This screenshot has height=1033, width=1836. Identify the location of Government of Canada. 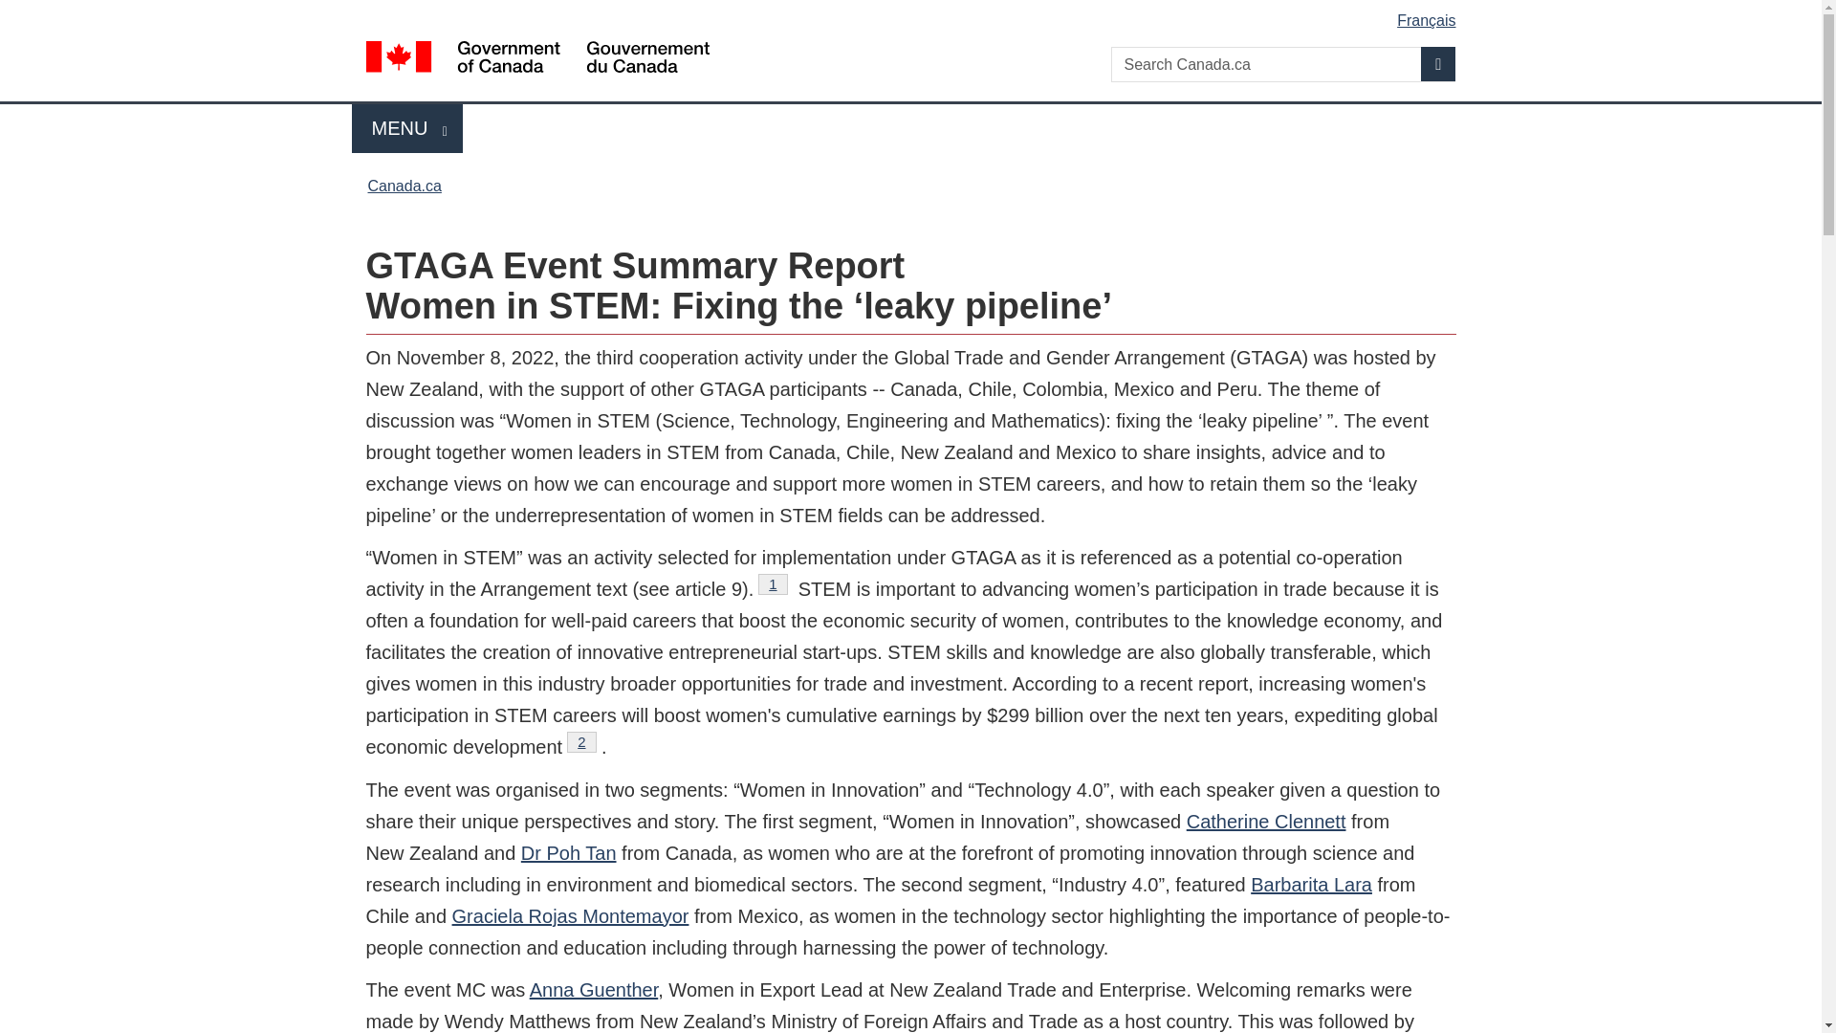
(537, 59).